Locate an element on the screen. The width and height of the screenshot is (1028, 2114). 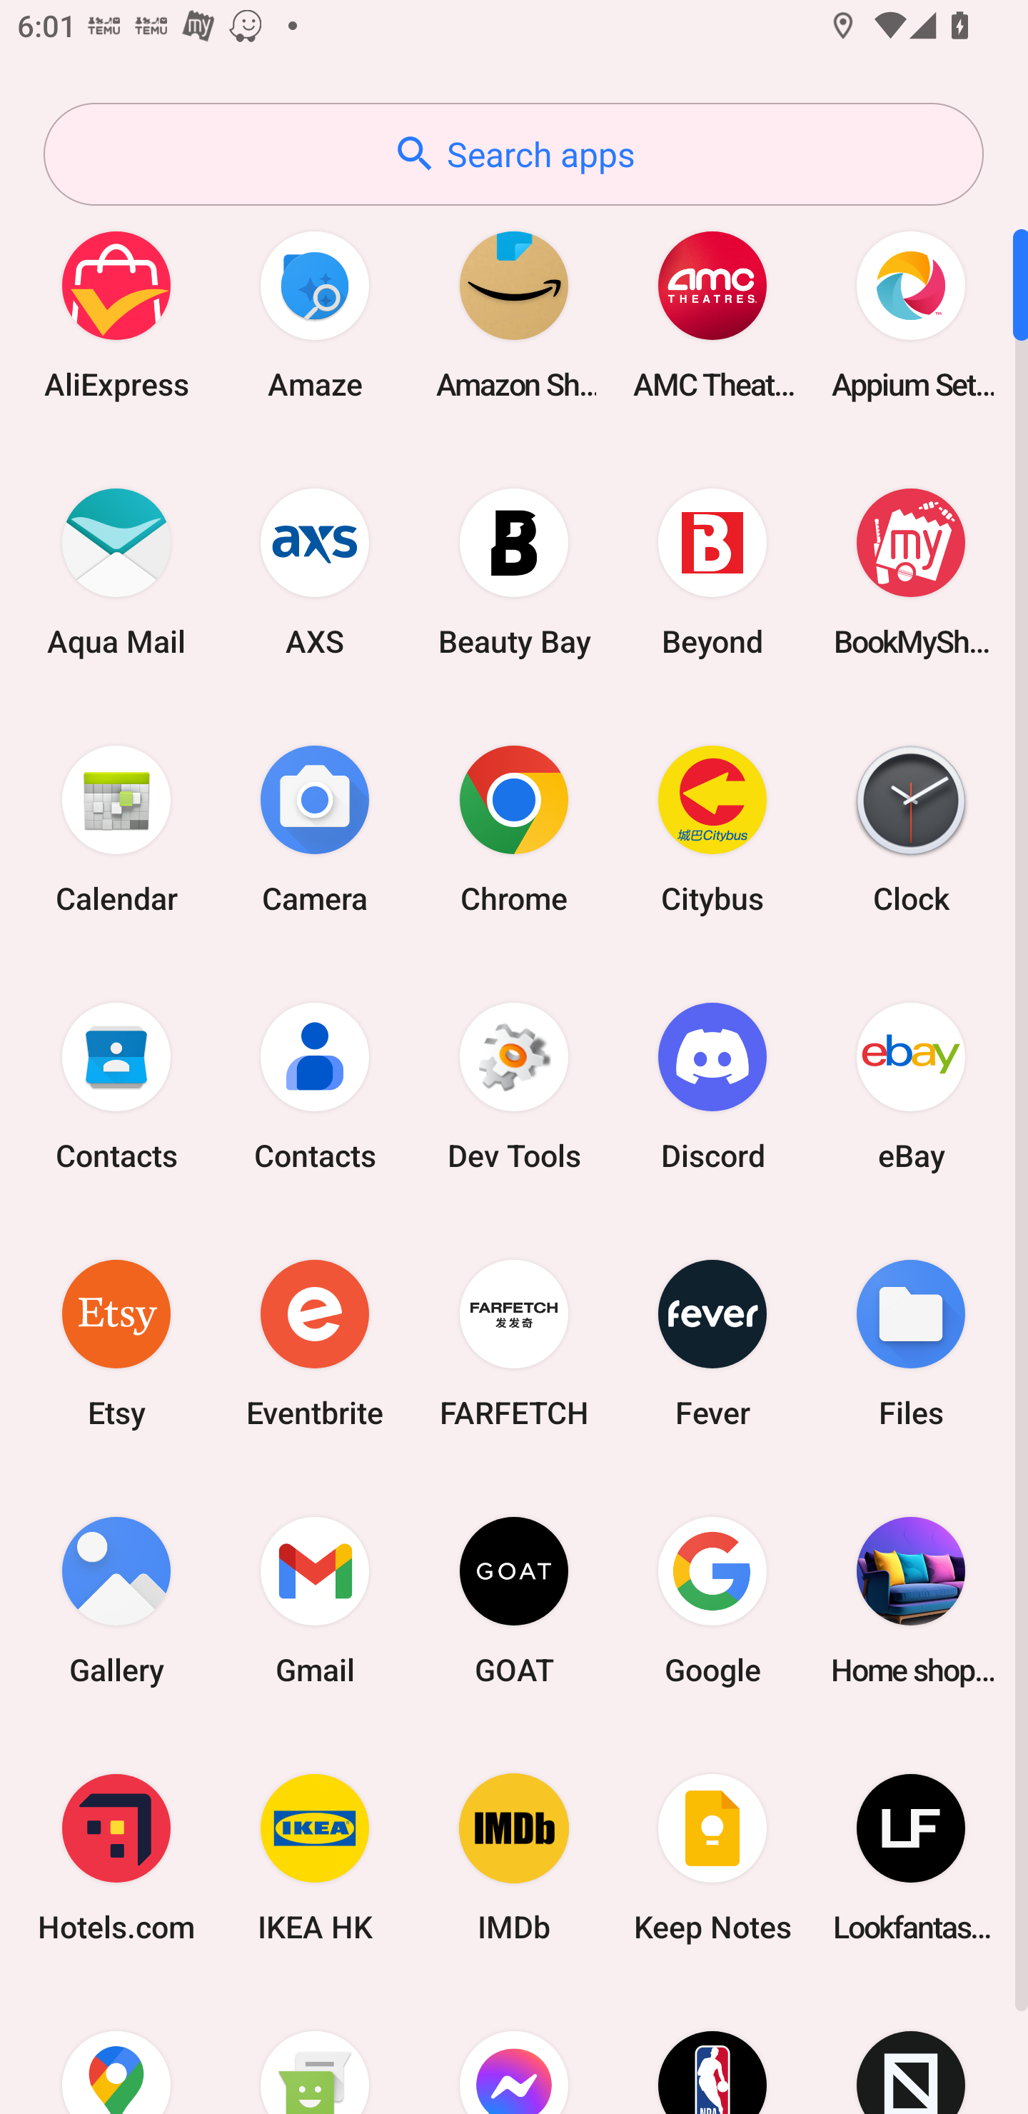
Fever is located at coordinates (712, 1343).